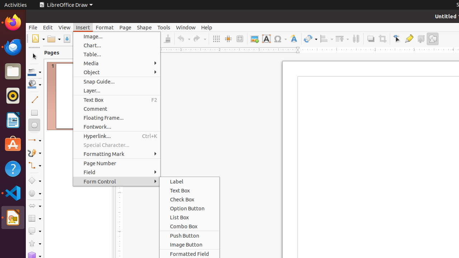  What do you see at coordinates (13, 144) in the screenshot?
I see `Ubuntu Software` at bounding box center [13, 144].